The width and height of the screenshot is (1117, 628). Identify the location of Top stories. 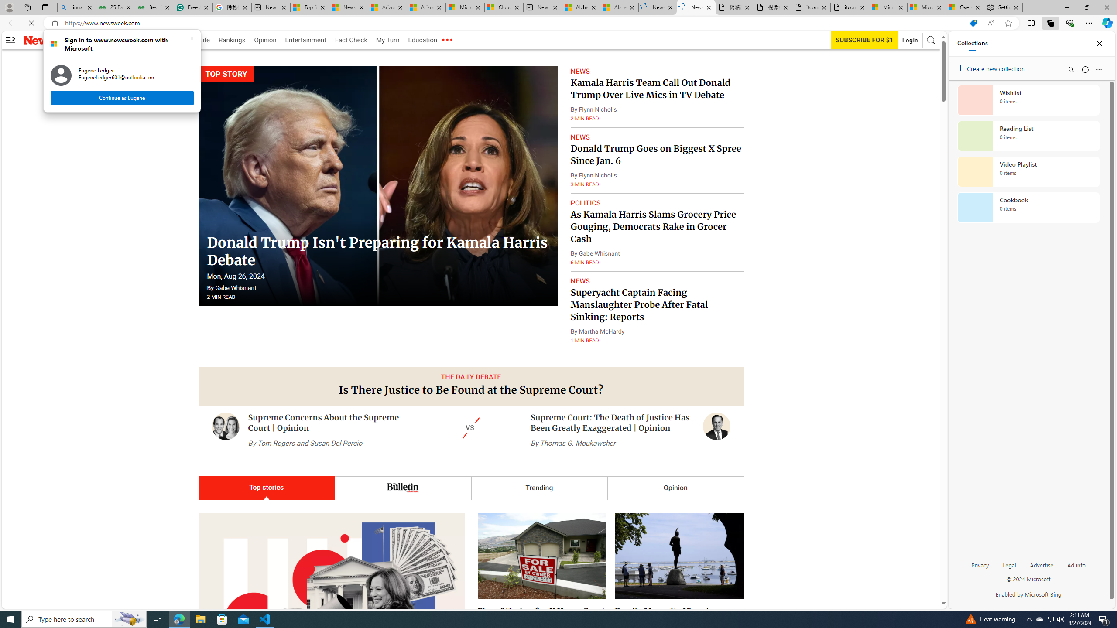
(266, 488).